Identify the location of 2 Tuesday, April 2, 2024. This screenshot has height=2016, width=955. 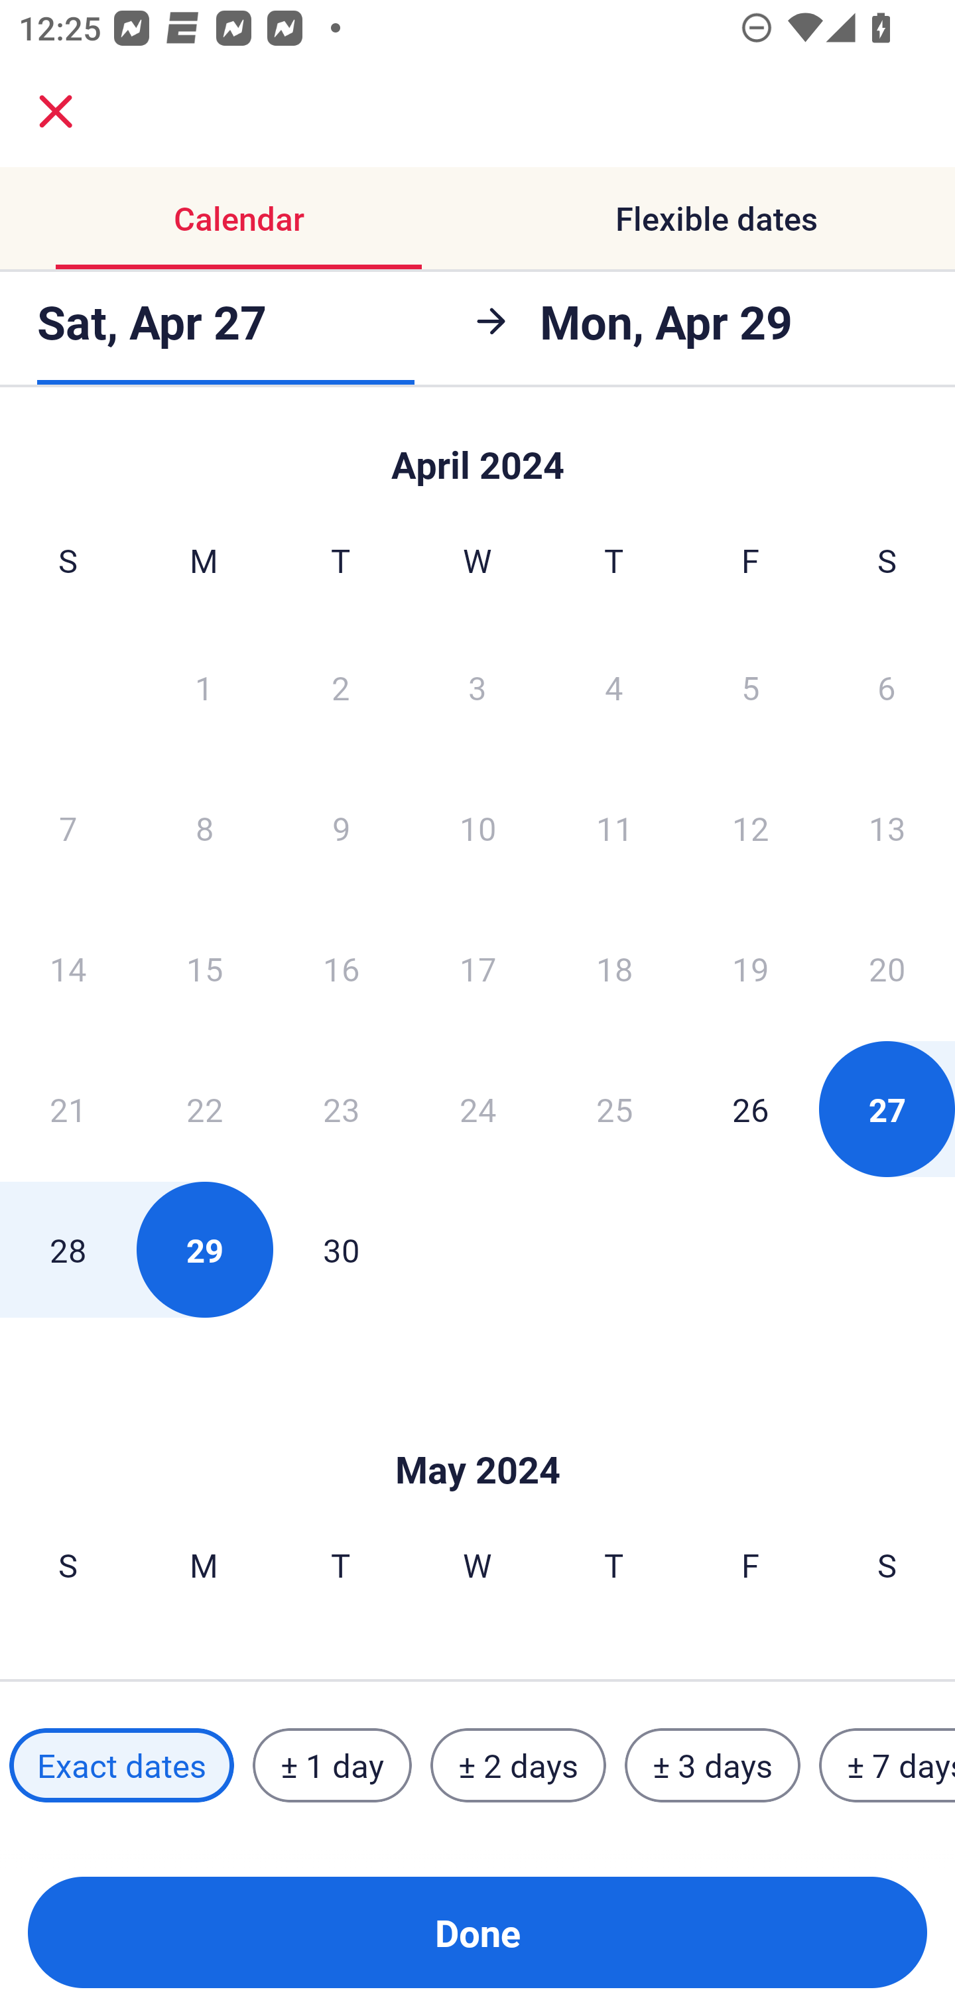
(340, 687).